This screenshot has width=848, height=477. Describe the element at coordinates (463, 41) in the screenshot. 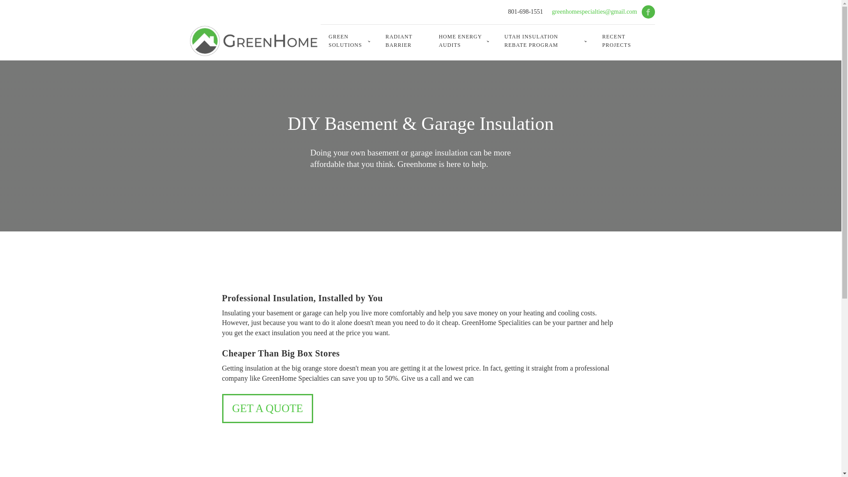

I see `HOME ENERGY AUDITS` at that location.